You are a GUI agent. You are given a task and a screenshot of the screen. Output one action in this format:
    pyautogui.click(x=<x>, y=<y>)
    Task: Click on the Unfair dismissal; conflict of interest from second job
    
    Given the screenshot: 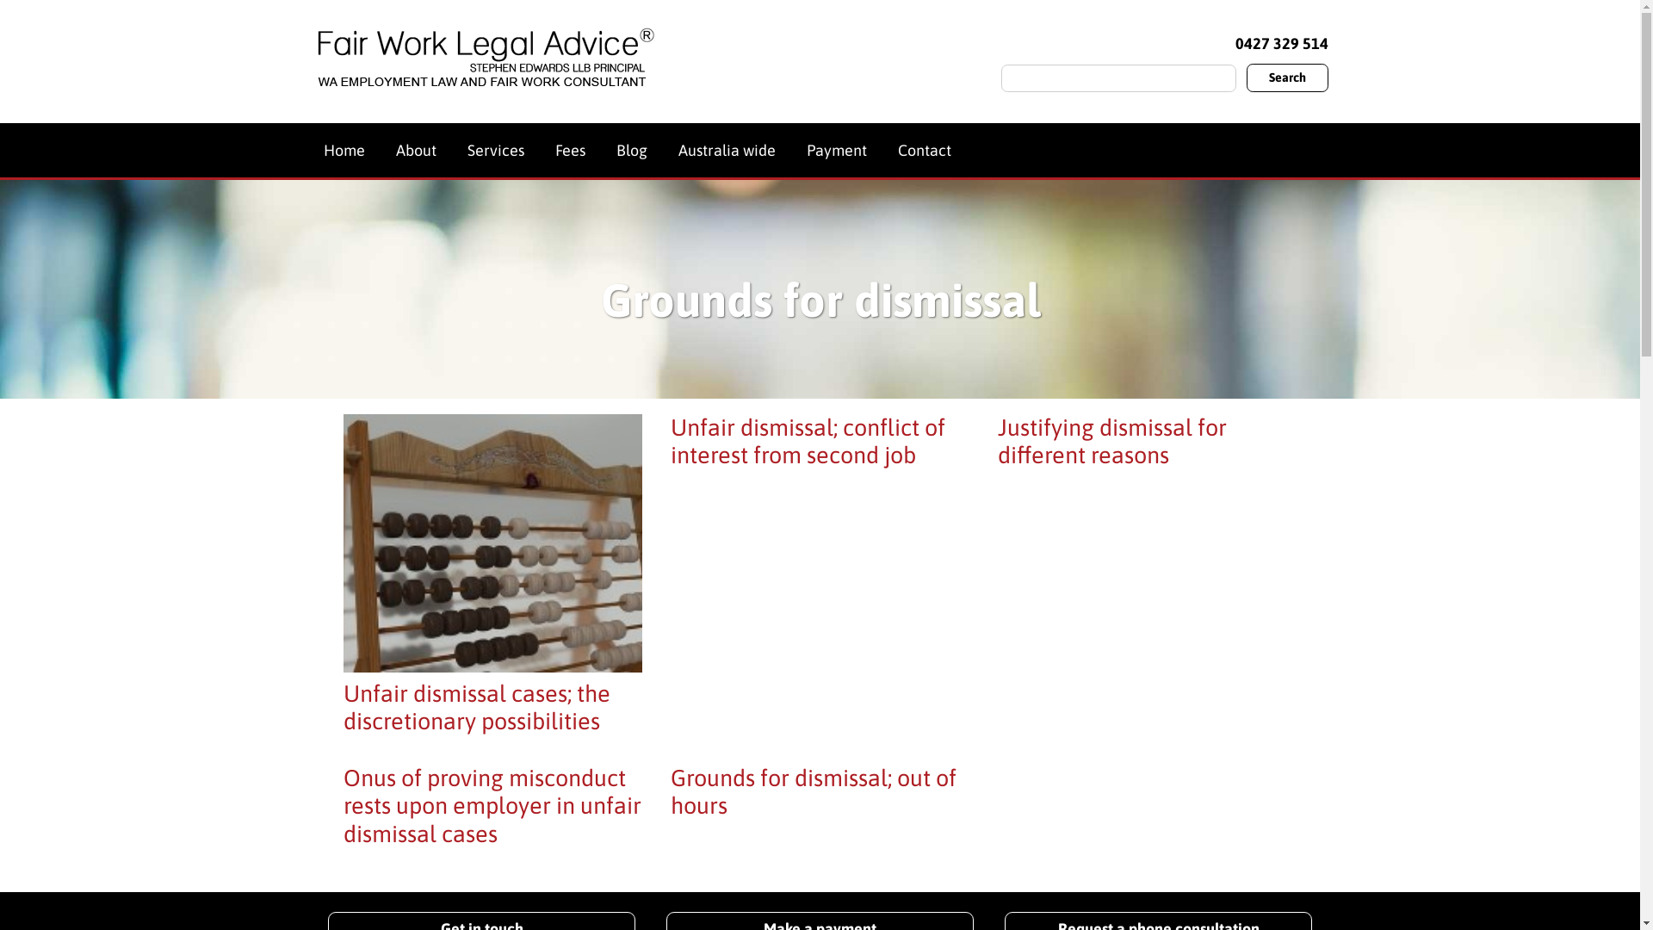 What is the action you would take?
    pyautogui.click(x=808, y=441)
    